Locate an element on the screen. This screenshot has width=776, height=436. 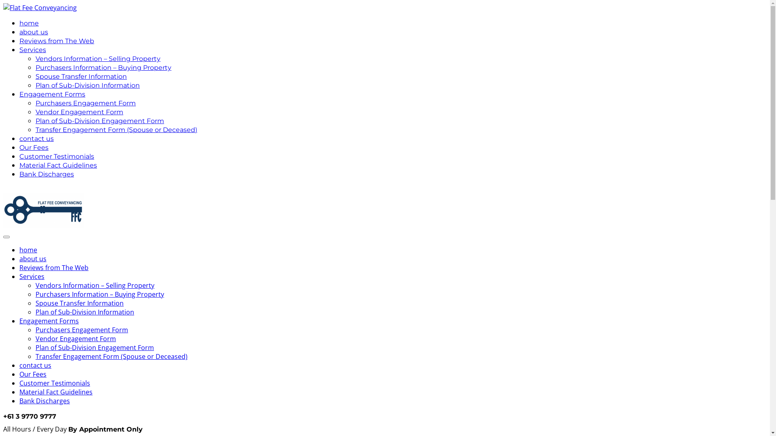
Plan of Sub-Division Information is located at coordinates (88, 86).